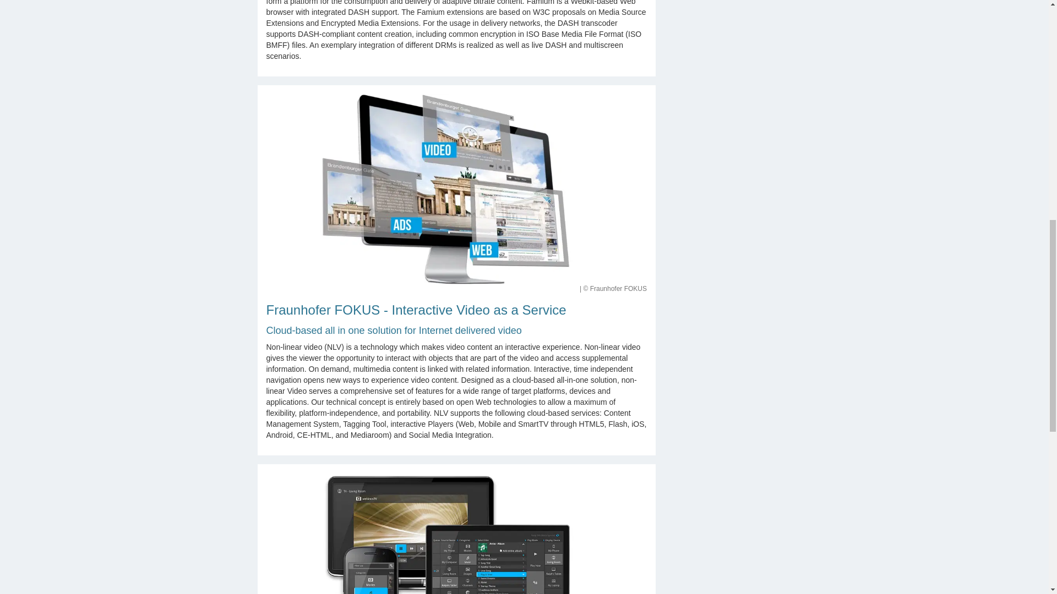 The height and width of the screenshot is (594, 1057). I want to click on Fraunhofer FOKUS, so click(456, 533).